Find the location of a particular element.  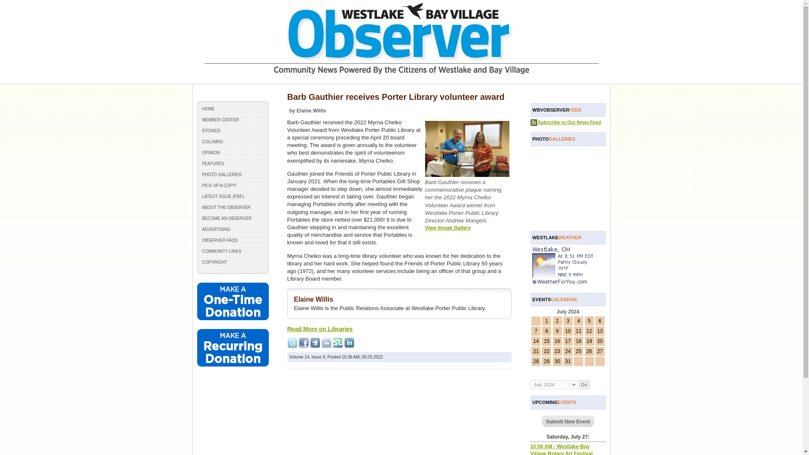

18 is located at coordinates (579, 341).